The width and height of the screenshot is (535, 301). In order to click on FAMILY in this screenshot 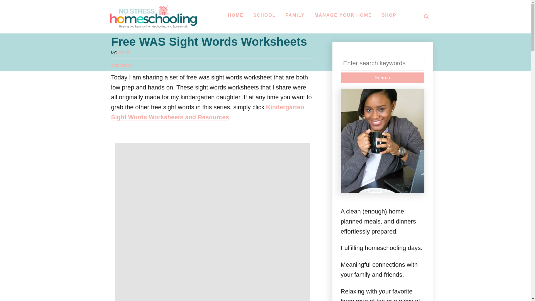, I will do `click(425, 17)`.